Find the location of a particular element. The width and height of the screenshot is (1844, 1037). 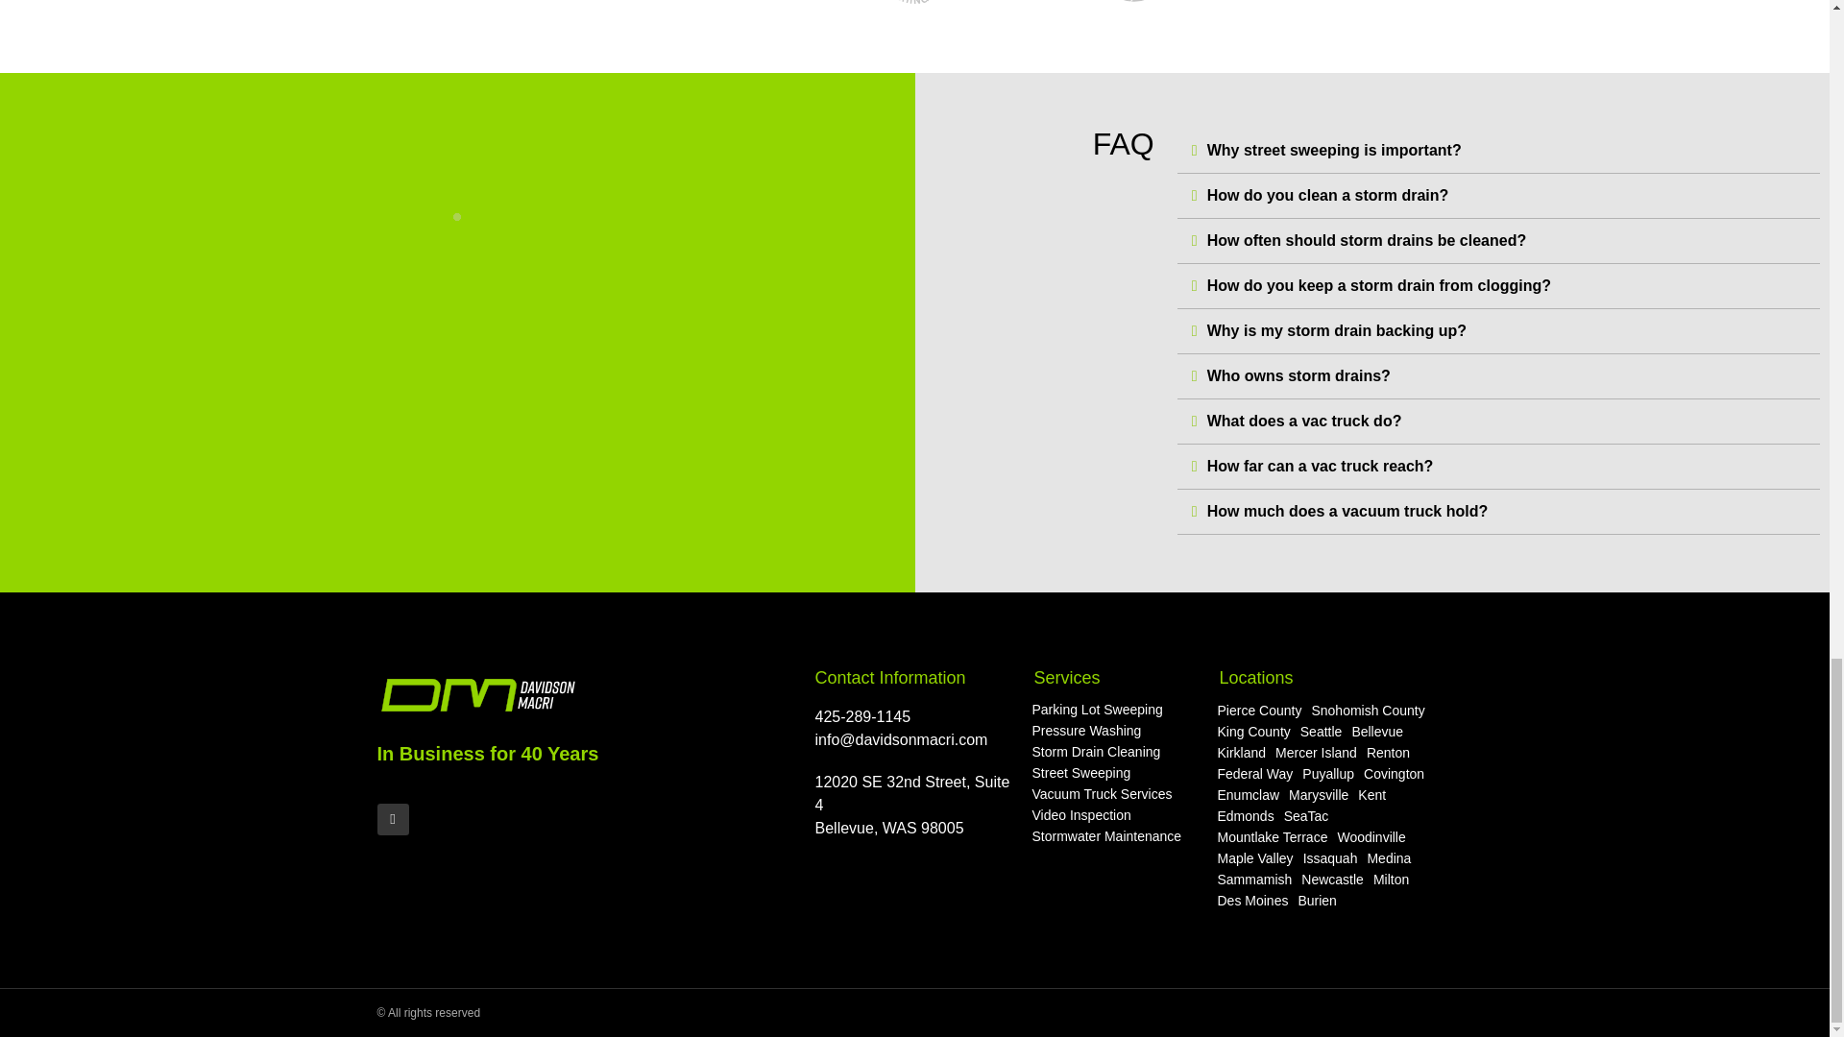

Pierce County is located at coordinates (1258, 711).